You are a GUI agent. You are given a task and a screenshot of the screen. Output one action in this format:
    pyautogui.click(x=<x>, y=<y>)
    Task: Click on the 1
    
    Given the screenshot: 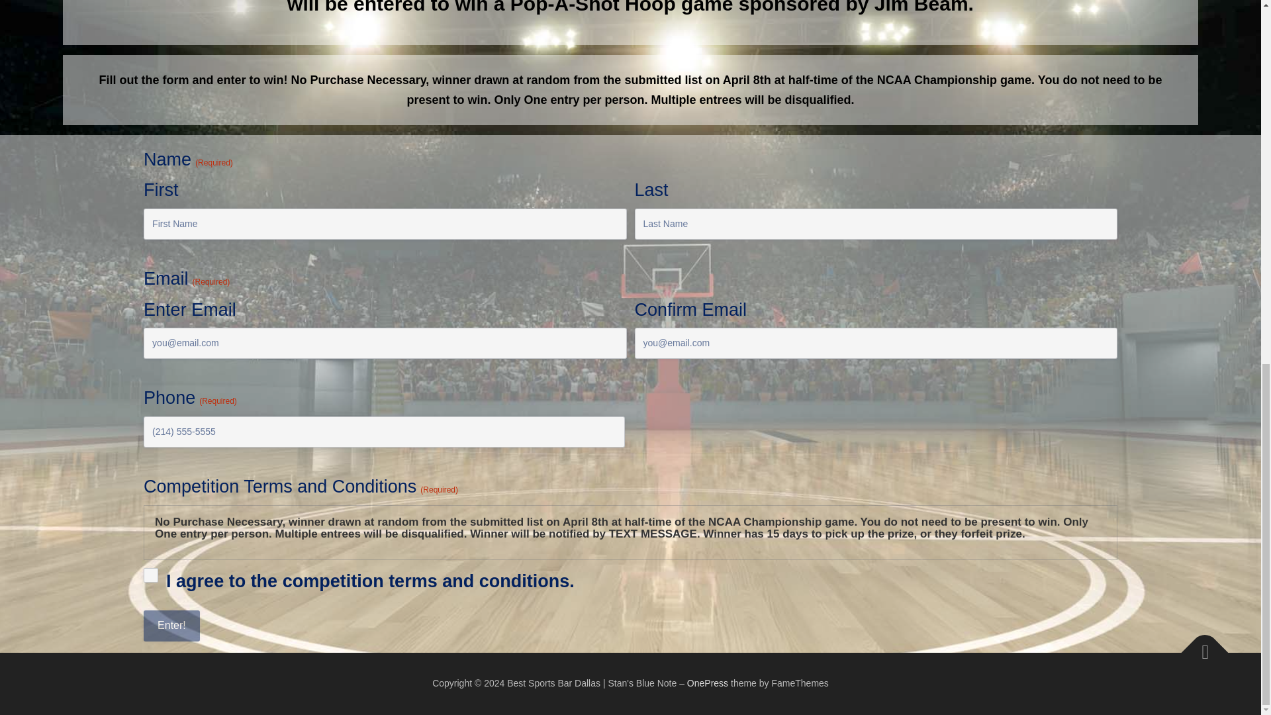 What is the action you would take?
    pyautogui.click(x=150, y=575)
    